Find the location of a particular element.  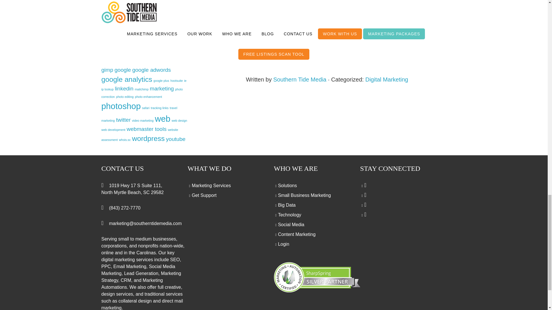

Southern Tide Media is located at coordinates (300, 79).